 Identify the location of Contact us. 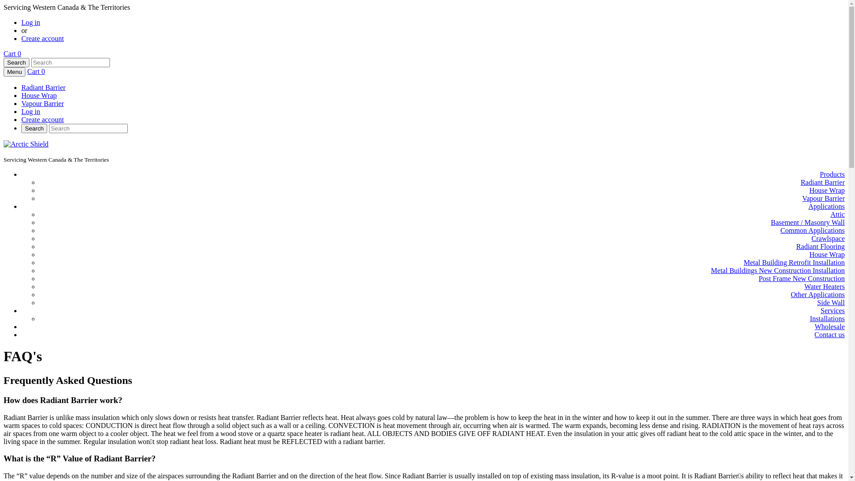
(830, 335).